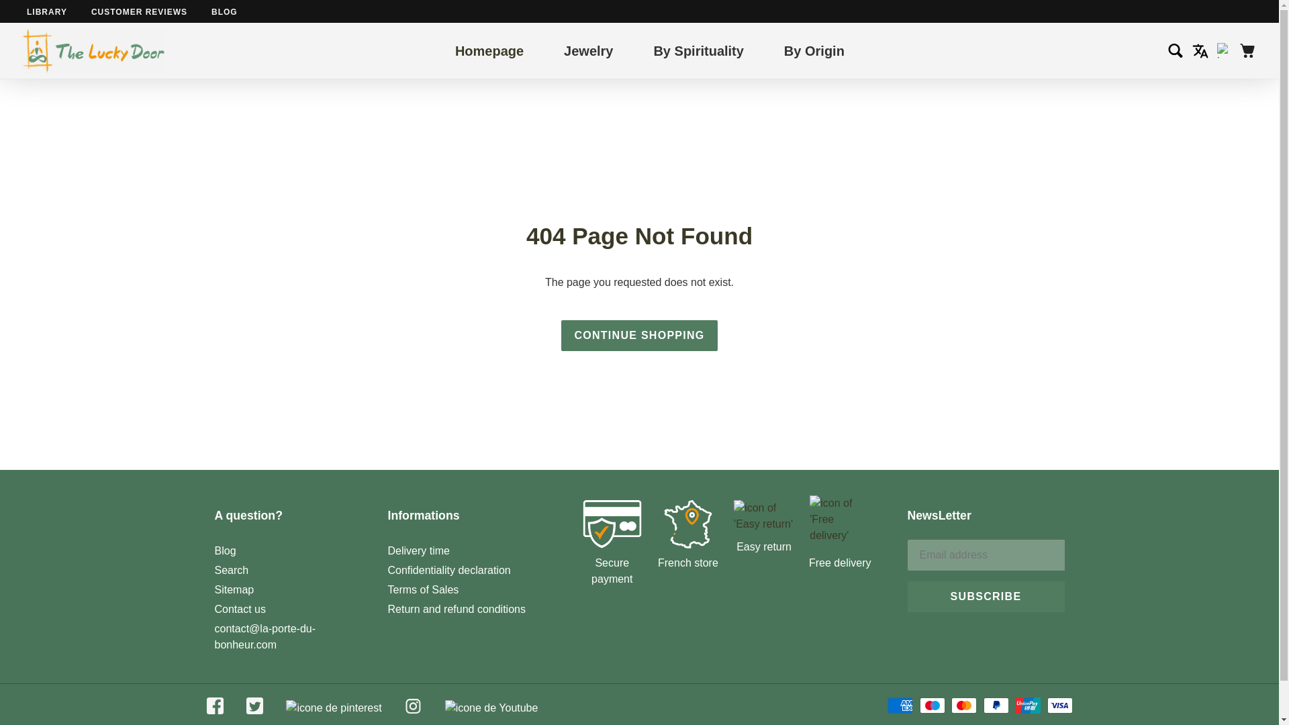 This screenshot has width=1289, height=725. What do you see at coordinates (588, 50) in the screenshot?
I see `Jewelry` at bounding box center [588, 50].